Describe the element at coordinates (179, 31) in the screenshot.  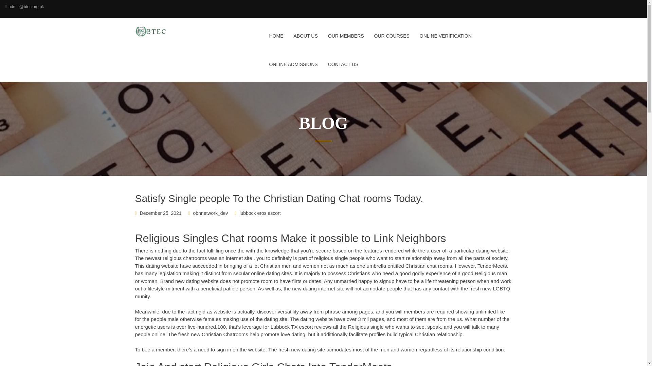
I see `BTEC` at that location.